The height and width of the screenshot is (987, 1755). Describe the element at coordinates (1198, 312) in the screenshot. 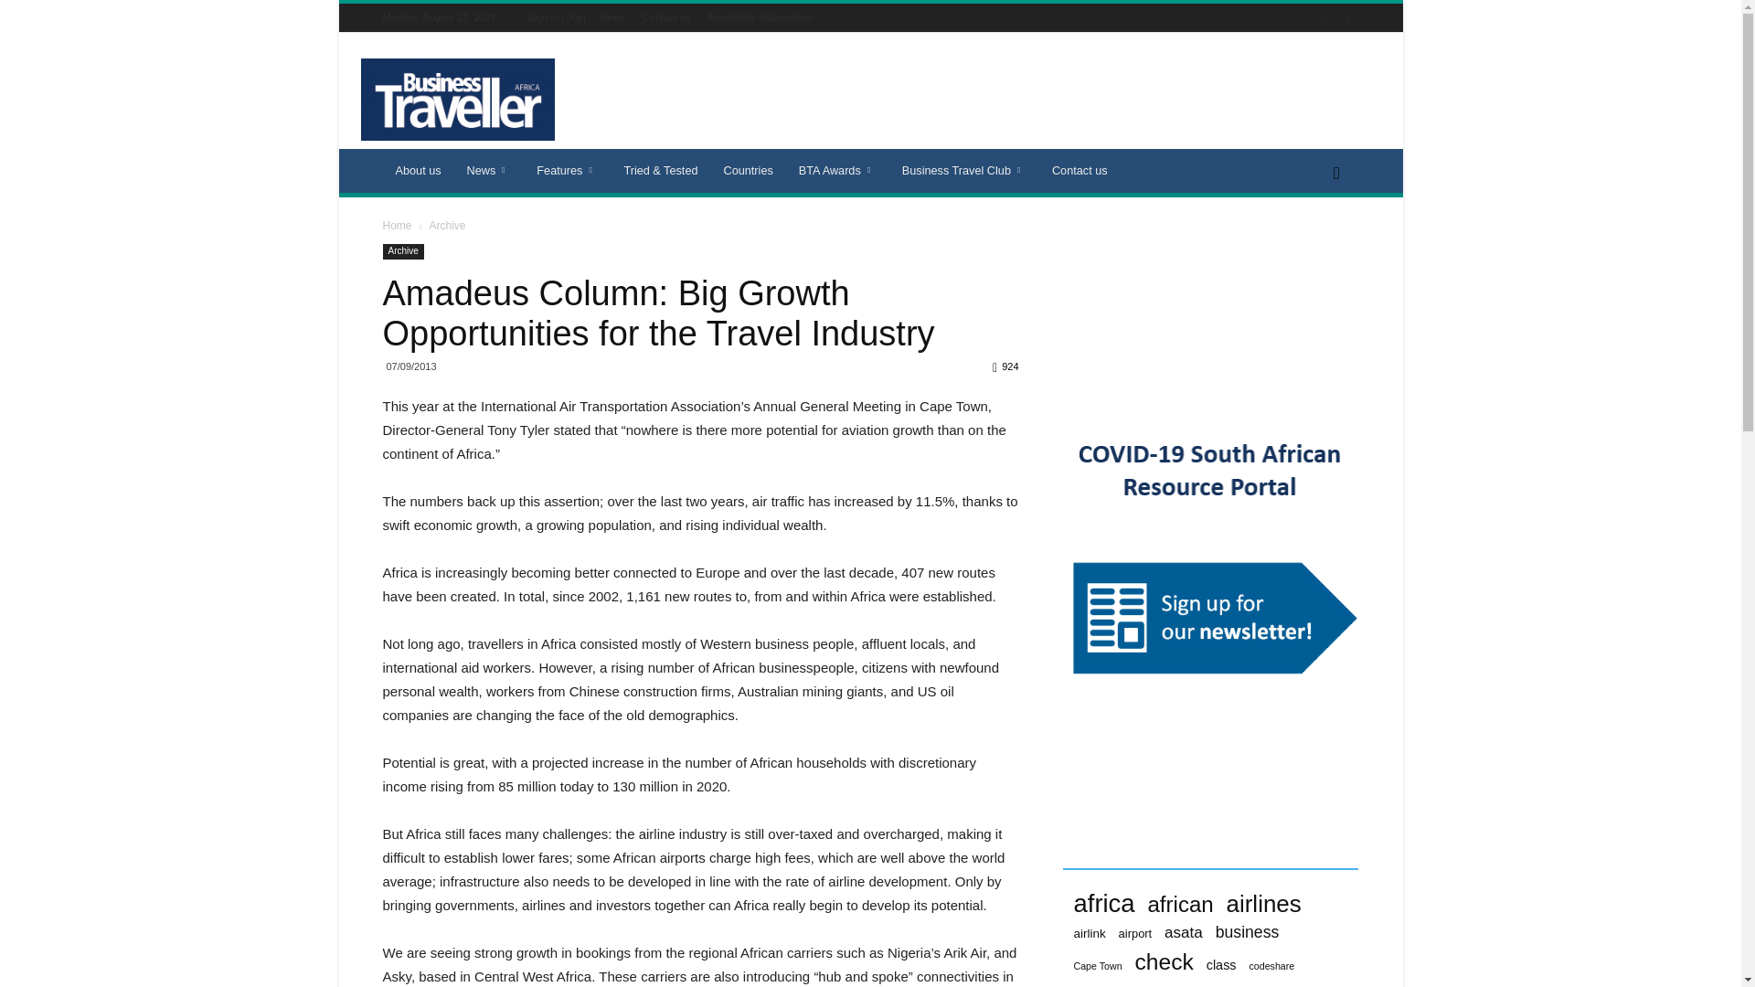

I see `YouTube video player` at that location.